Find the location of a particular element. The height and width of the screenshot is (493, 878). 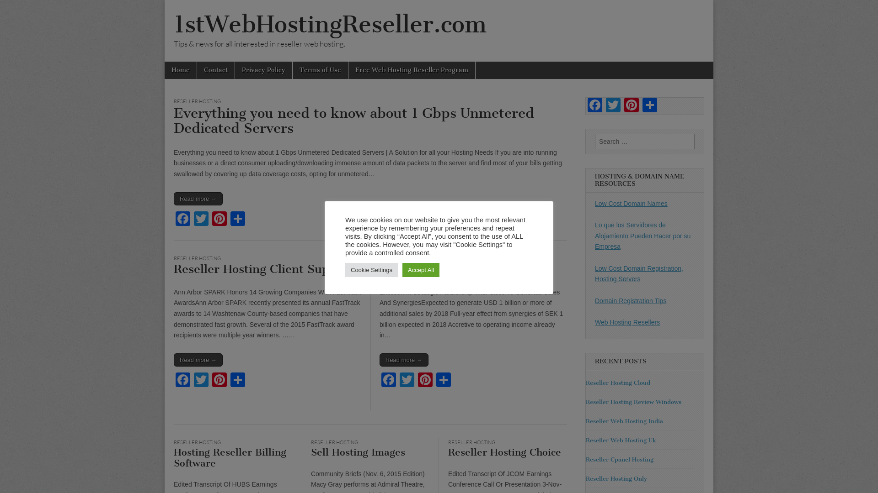

Reseller Web Hosting India is located at coordinates (625, 421).